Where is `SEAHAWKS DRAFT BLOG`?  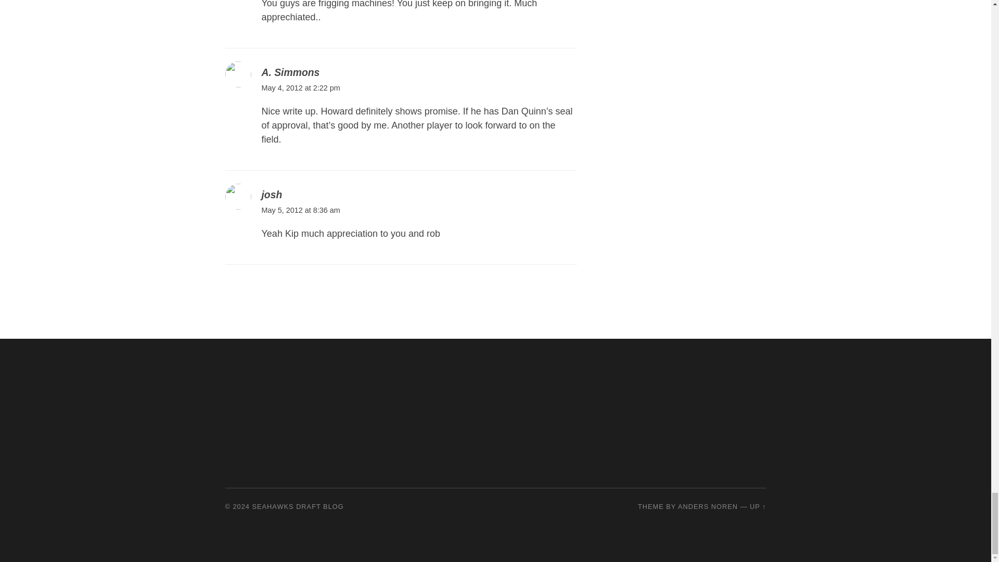 SEAHAWKS DRAFT BLOG is located at coordinates (298, 506).